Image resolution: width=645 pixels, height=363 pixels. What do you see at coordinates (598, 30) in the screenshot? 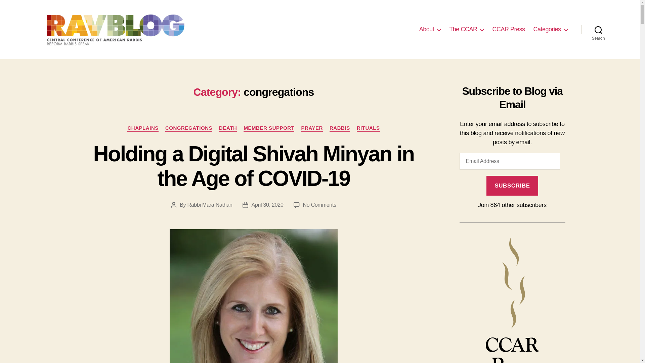
I see `Search` at bounding box center [598, 30].